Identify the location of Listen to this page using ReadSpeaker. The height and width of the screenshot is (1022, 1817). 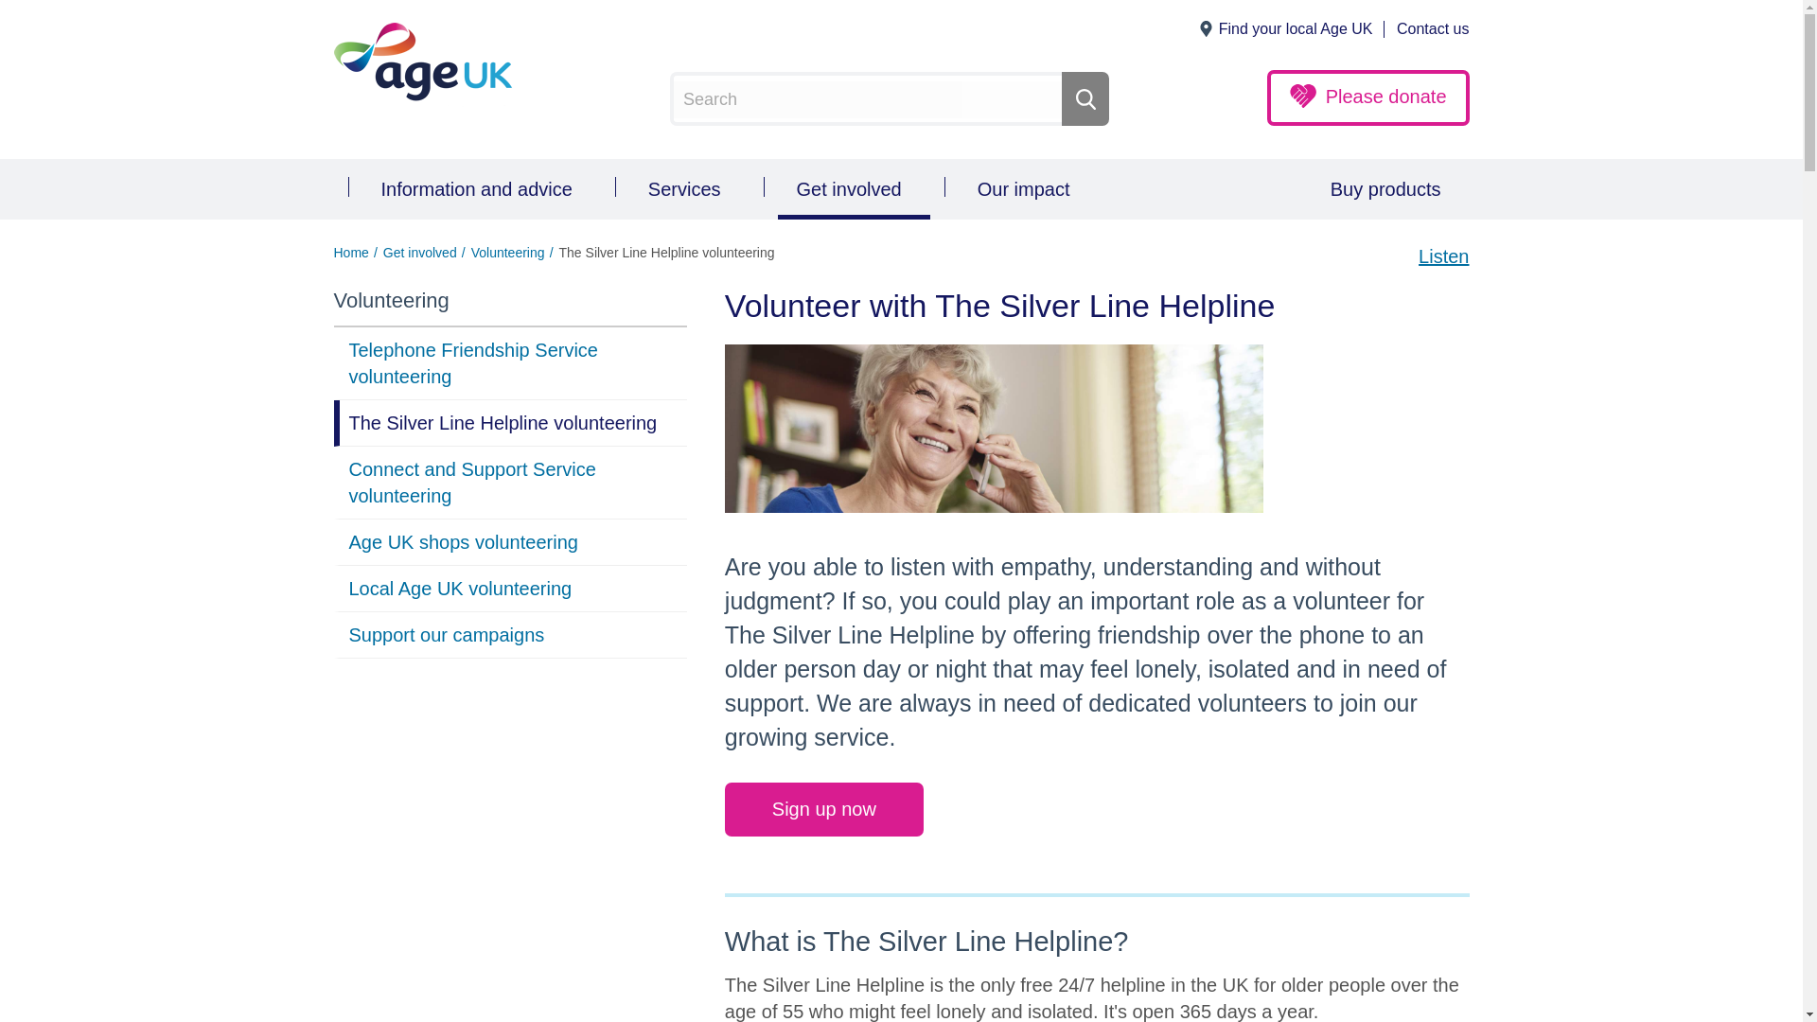
(1443, 265).